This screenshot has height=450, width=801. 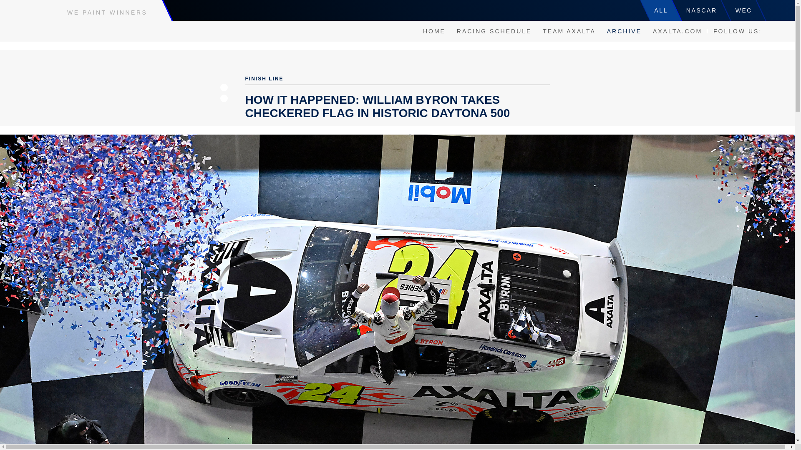 What do you see at coordinates (264, 78) in the screenshot?
I see `FINISH LINE` at bounding box center [264, 78].